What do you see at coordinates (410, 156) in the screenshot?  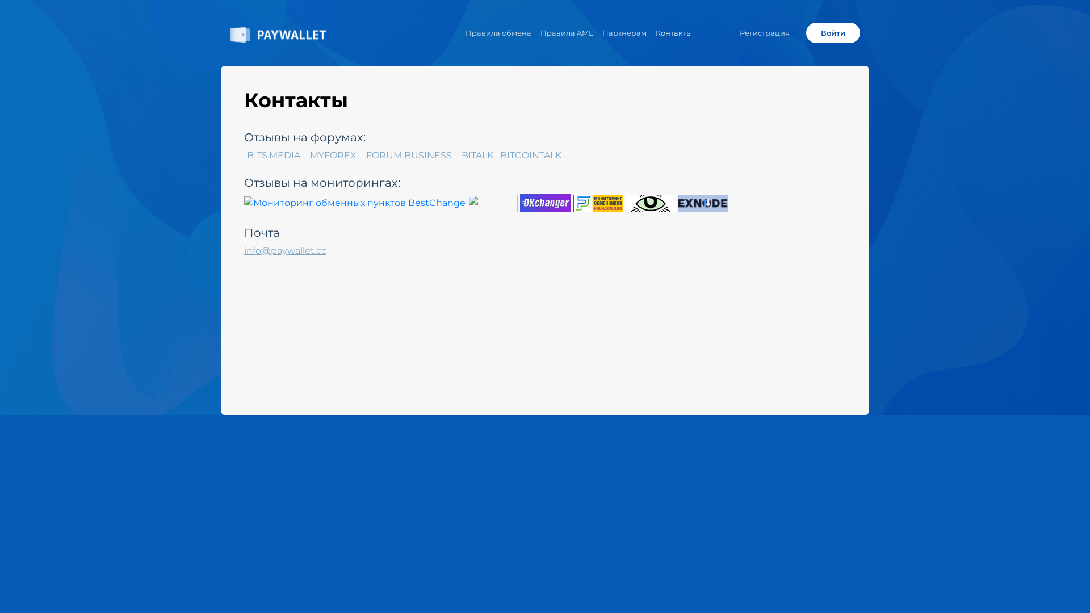 I see `FORUM BUSINESS` at bounding box center [410, 156].